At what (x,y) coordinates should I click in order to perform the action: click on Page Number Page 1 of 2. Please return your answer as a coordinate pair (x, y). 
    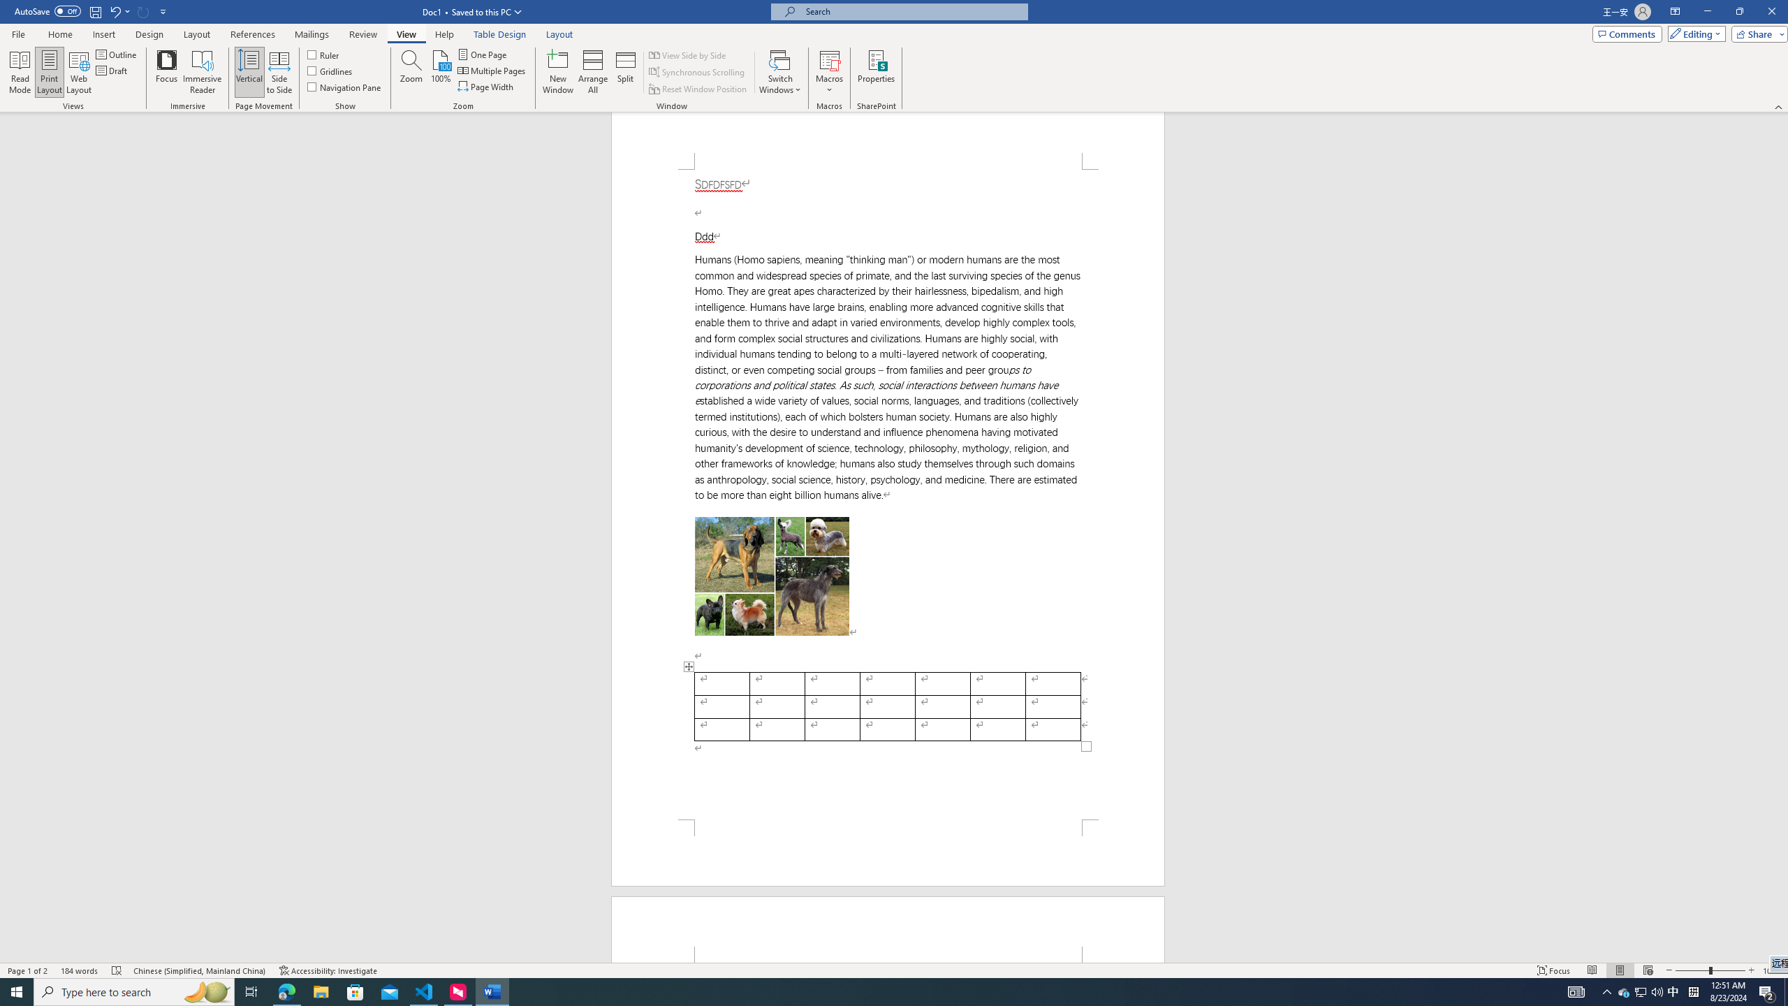
    Looking at the image, I should click on (28, 970).